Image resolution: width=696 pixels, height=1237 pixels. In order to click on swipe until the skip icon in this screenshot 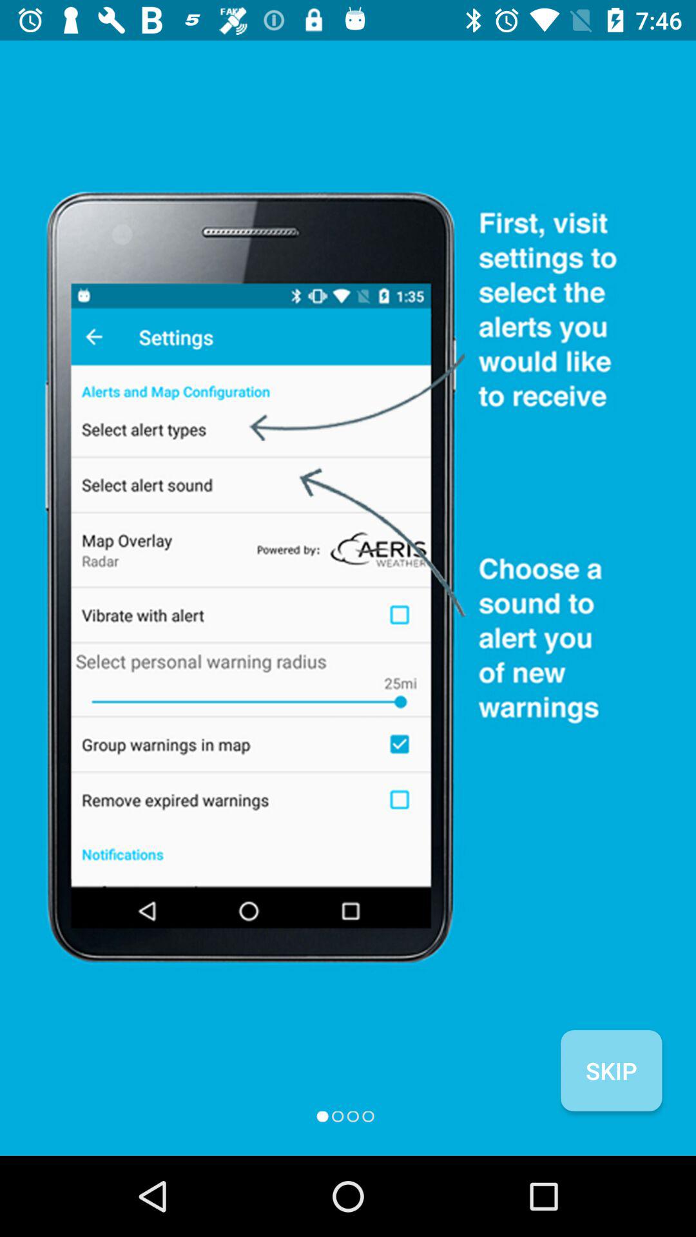, I will do `click(611, 1071)`.